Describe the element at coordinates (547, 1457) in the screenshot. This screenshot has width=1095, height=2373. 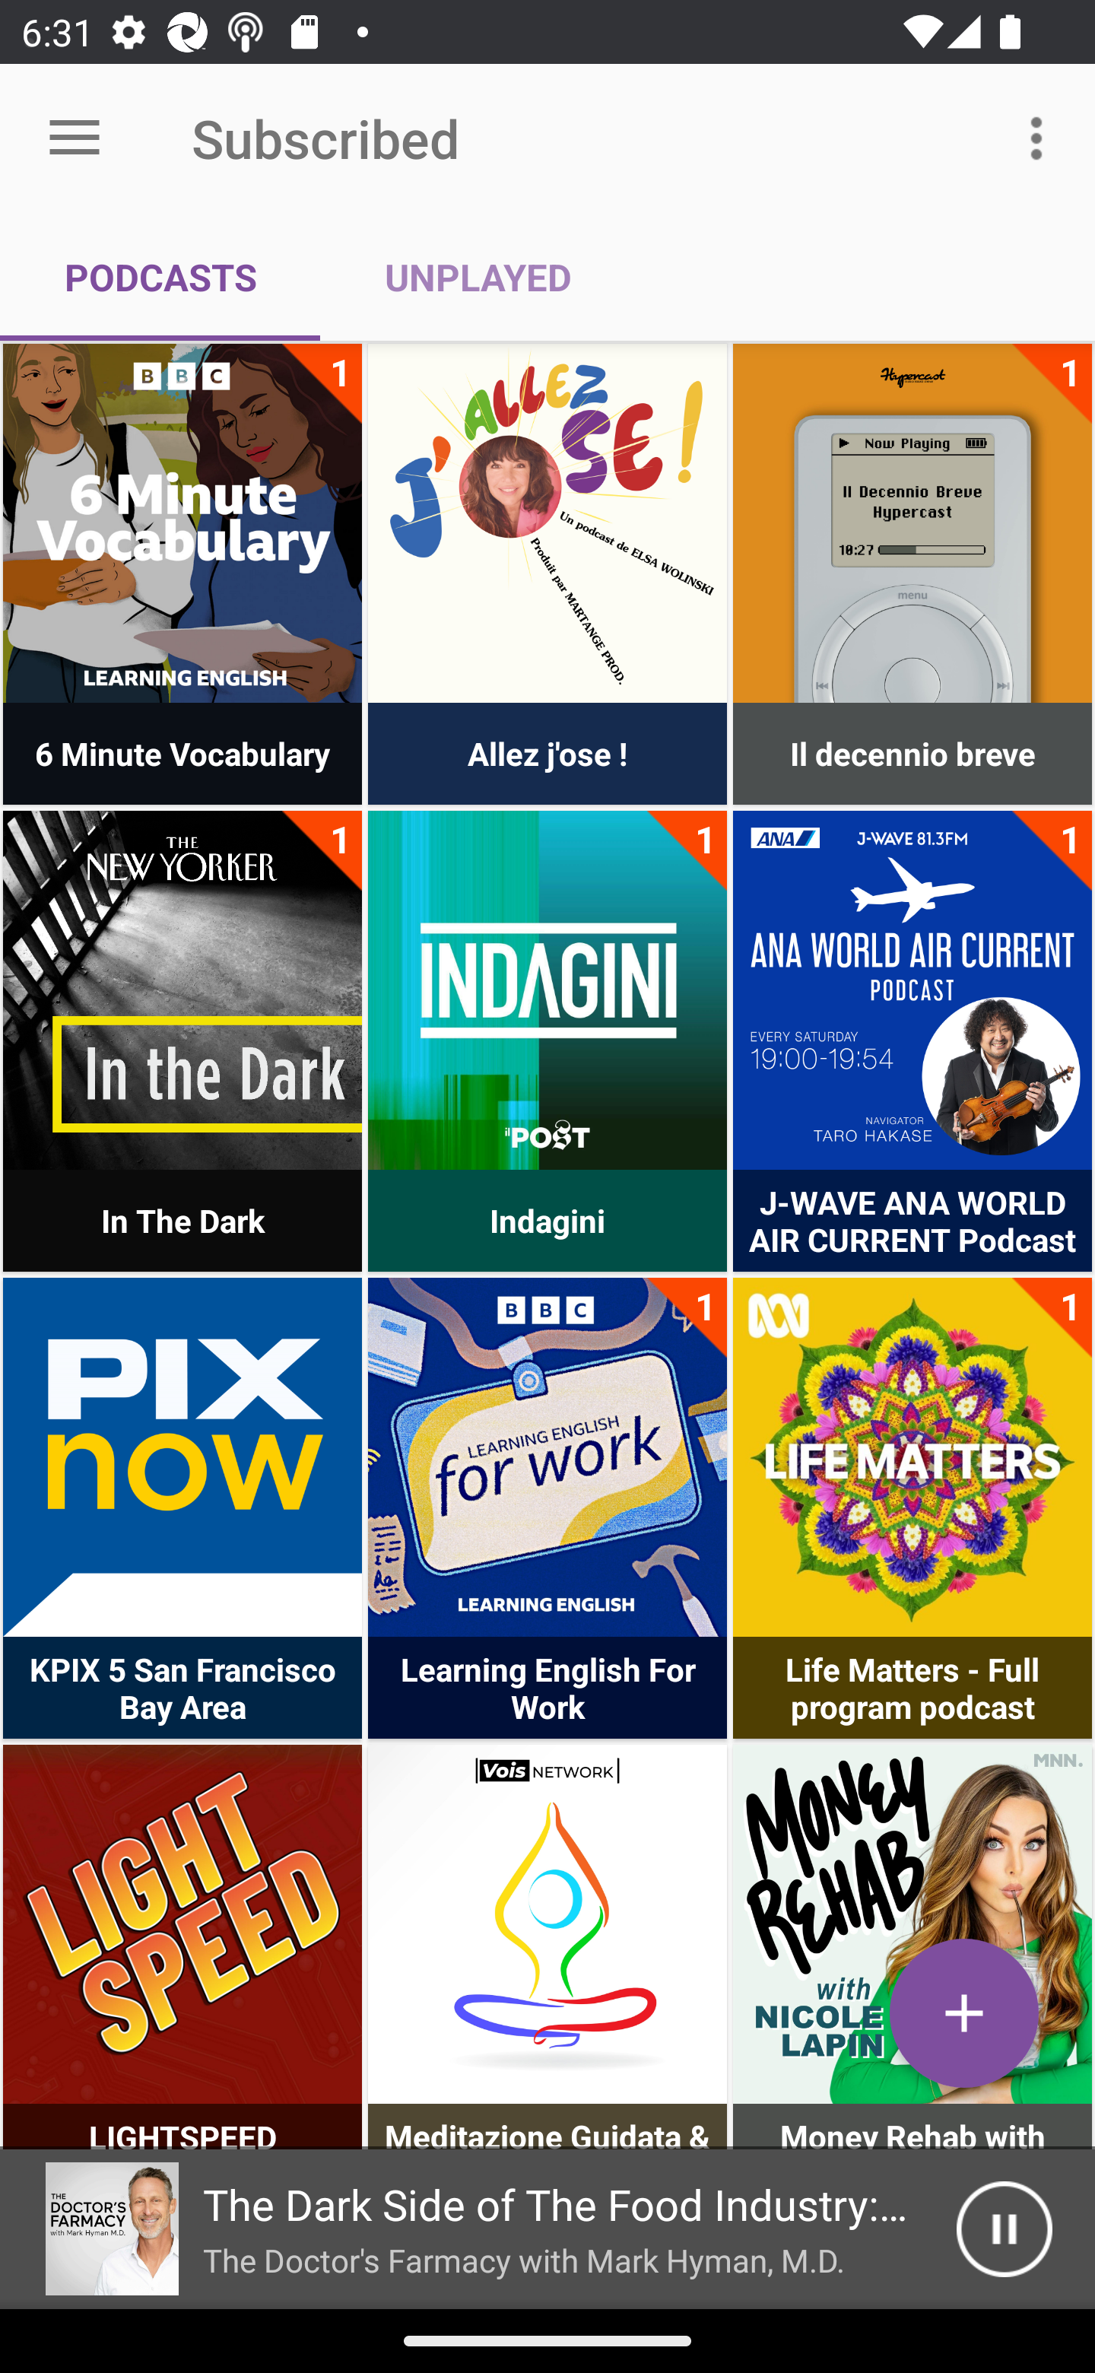
I see `Learning English For Work` at that location.